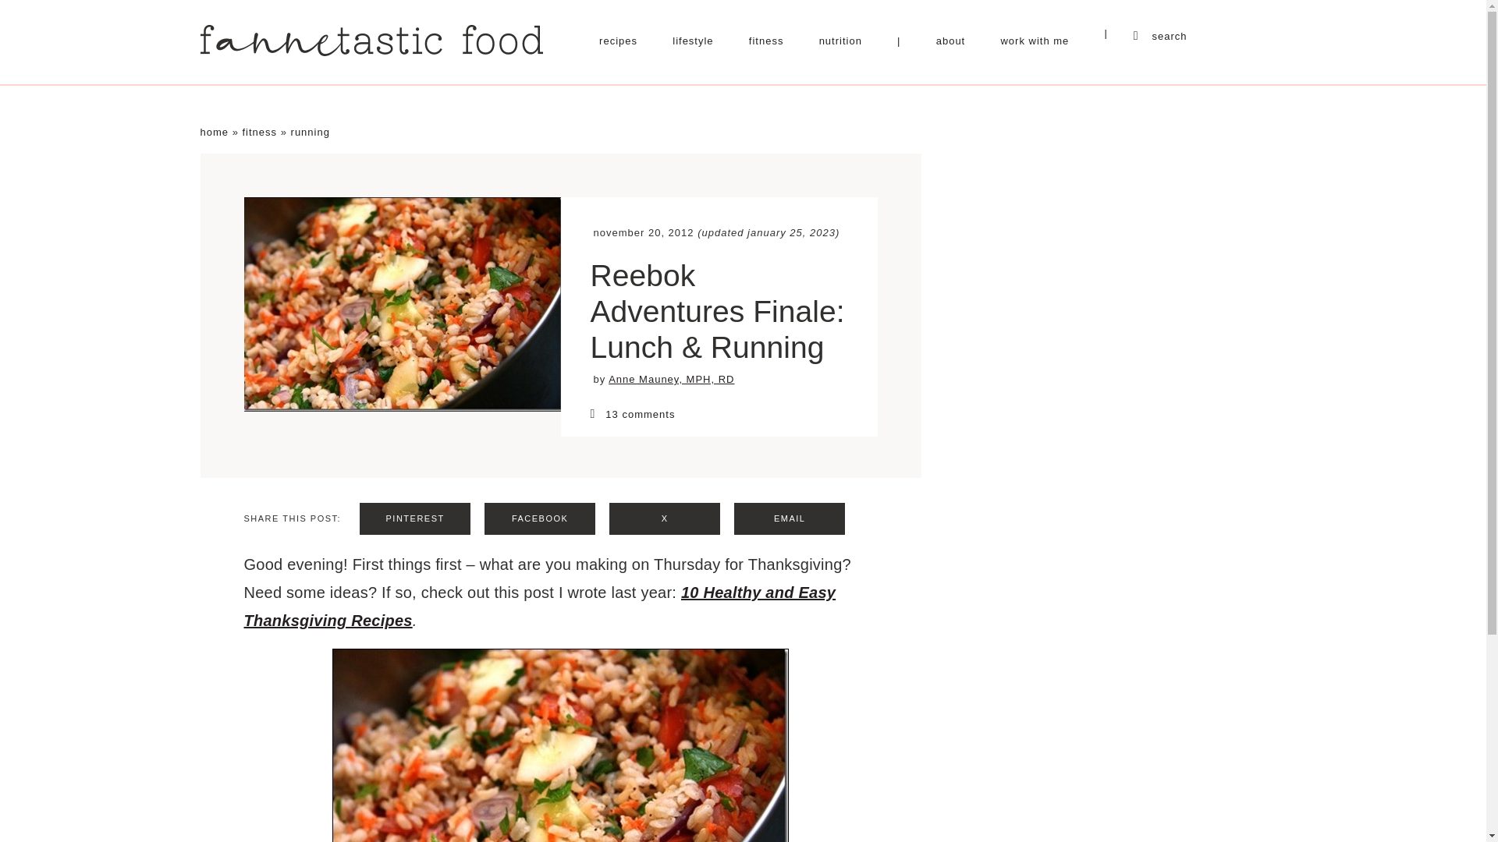  What do you see at coordinates (539, 607) in the screenshot?
I see `10 Healthy and Easy Thanksgiving Recipes` at bounding box center [539, 607].